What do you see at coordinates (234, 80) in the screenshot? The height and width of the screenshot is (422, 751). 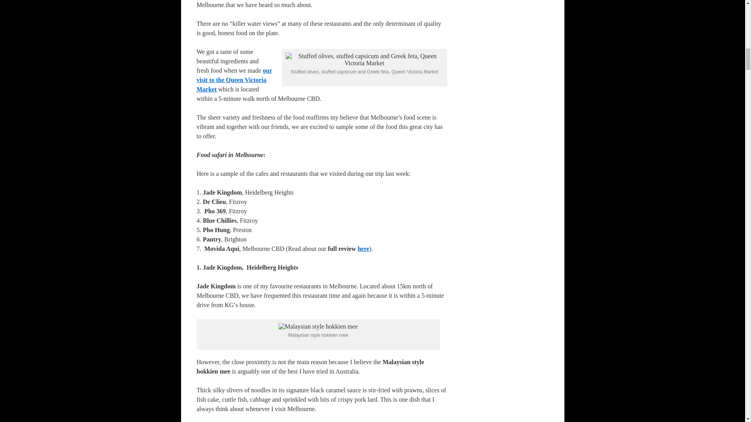 I see `our visit to the Queen Victoria Market` at bounding box center [234, 80].